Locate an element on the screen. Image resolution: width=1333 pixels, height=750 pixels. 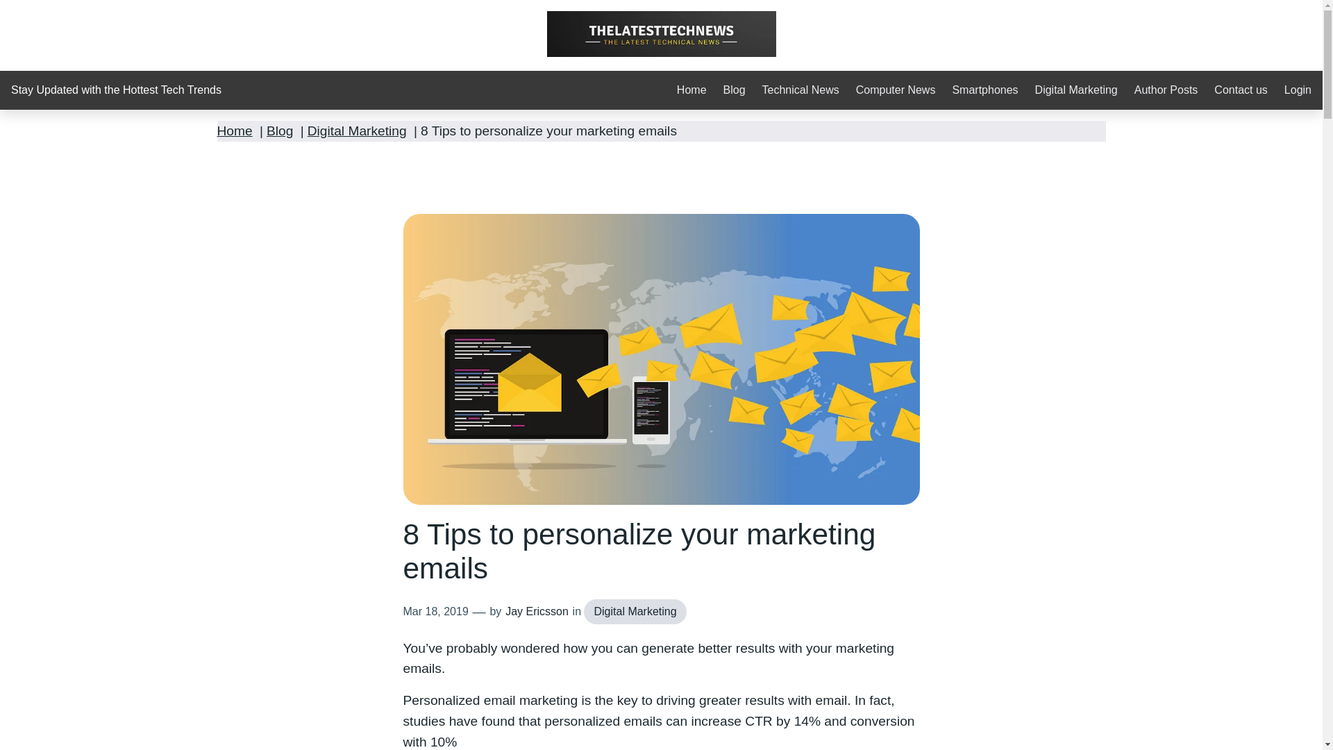
Author Posts is located at coordinates (1166, 90).